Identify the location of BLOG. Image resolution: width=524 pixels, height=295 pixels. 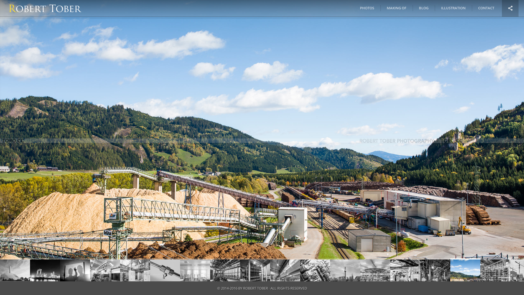
(424, 8).